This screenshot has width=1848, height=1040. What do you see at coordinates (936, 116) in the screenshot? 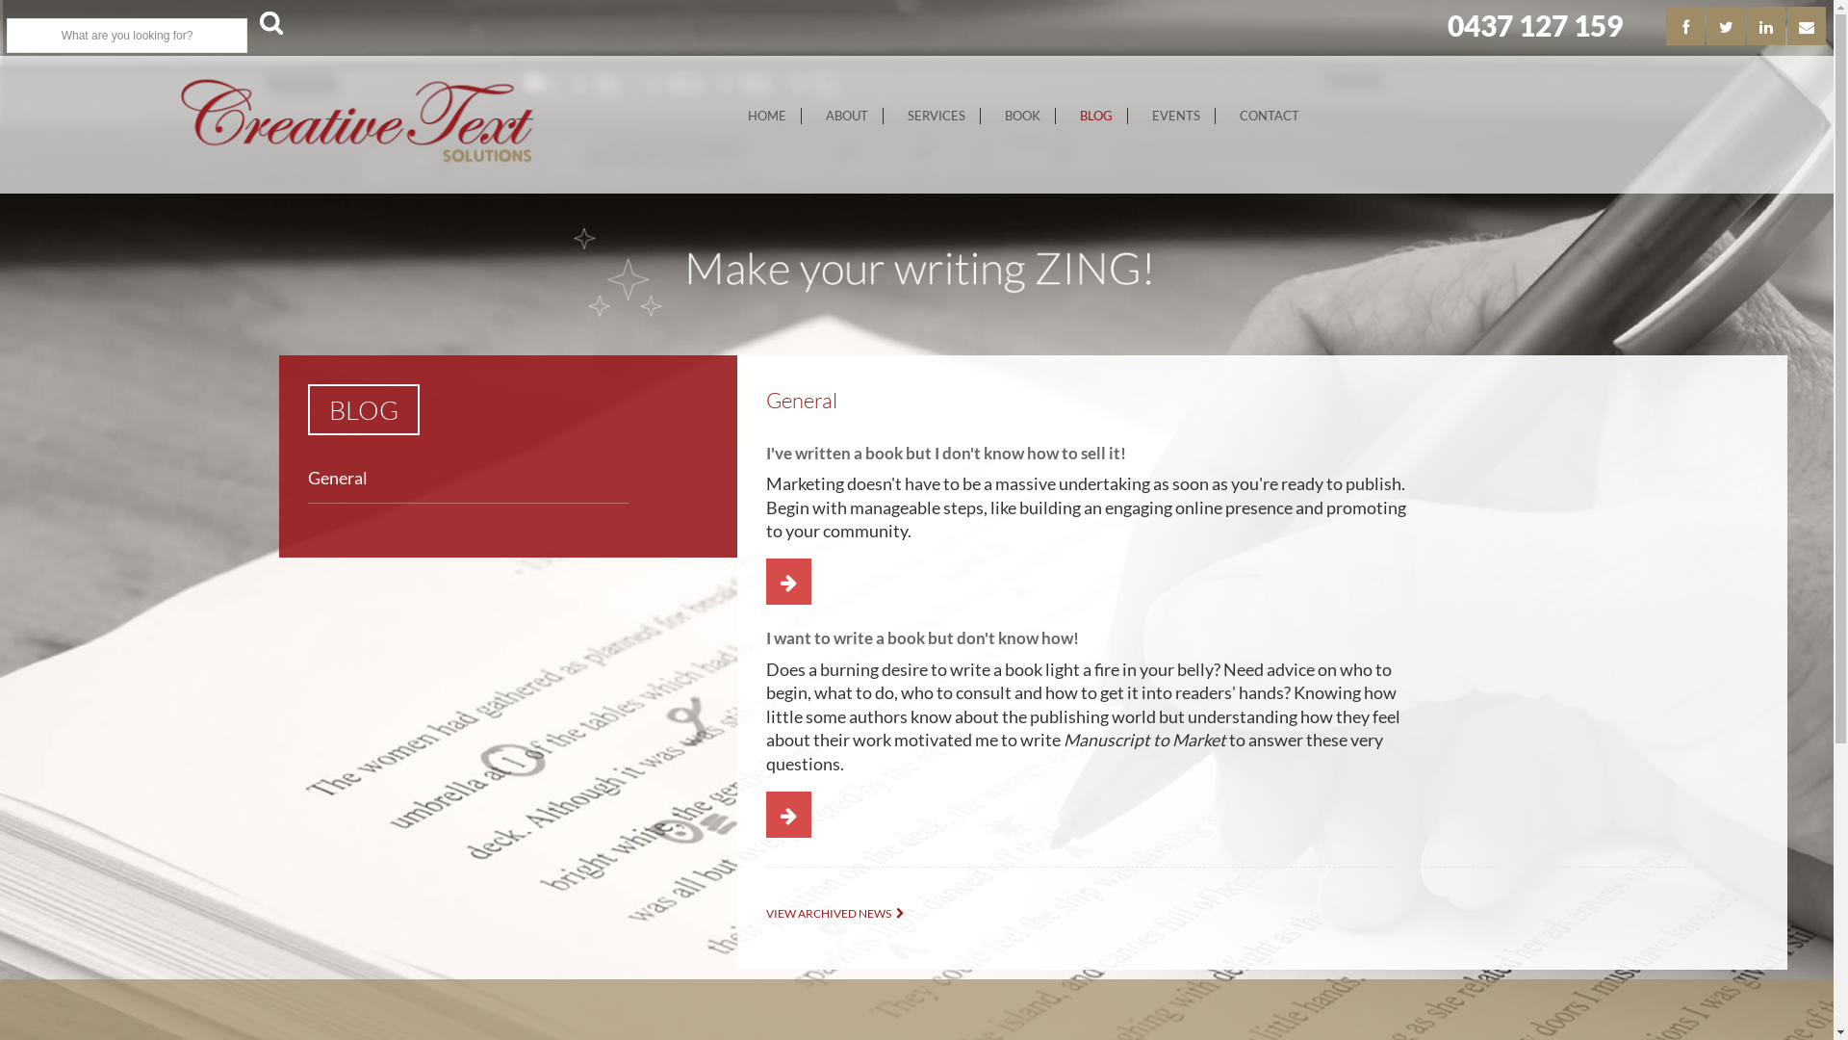
I see `SERVICES` at bounding box center [936, 116].